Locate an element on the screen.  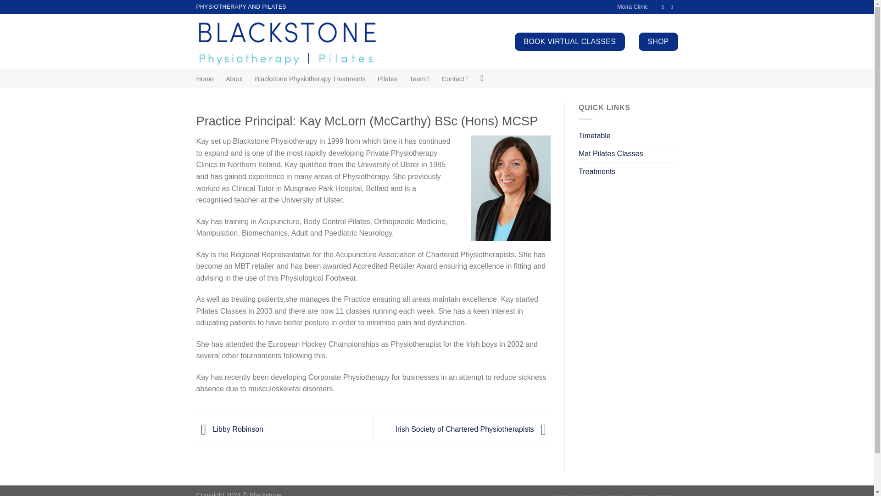
Home is located at coordinates (205, 79).